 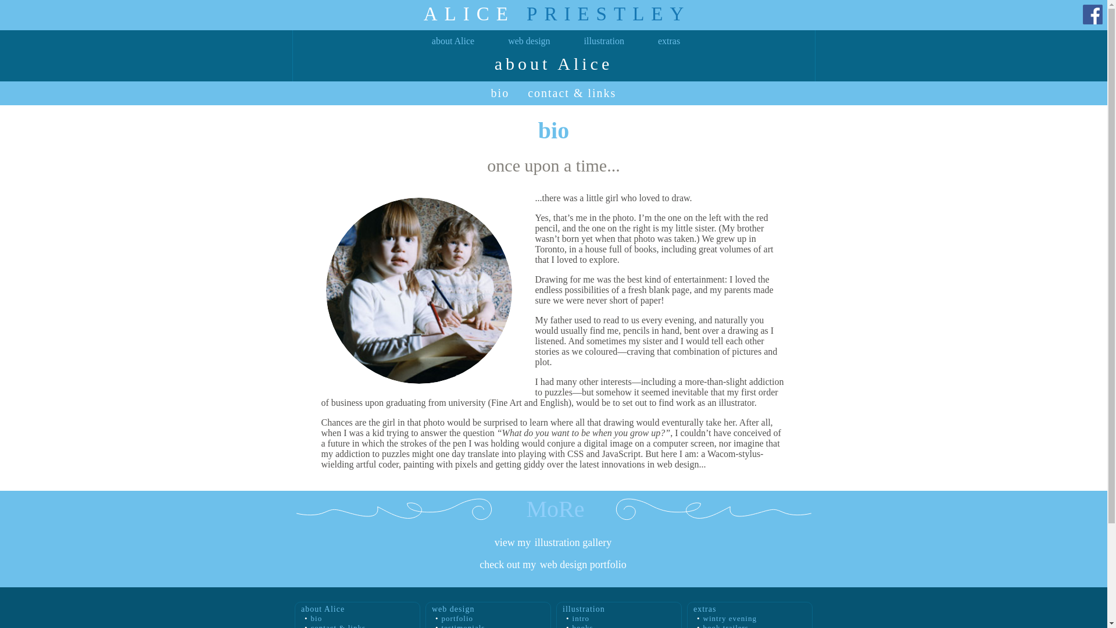 What do you see at coordinates (721, 626) in the screenshot?
I see `book trailers` at bounding box center [721, 626].